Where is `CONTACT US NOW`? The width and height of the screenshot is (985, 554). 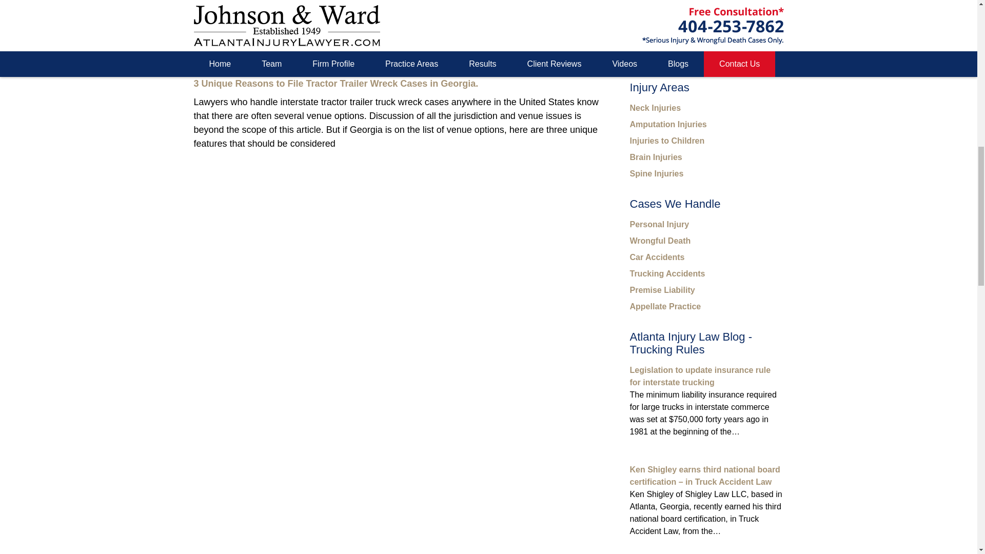
CONTACT US NOW is located at coordinates (707, 37).